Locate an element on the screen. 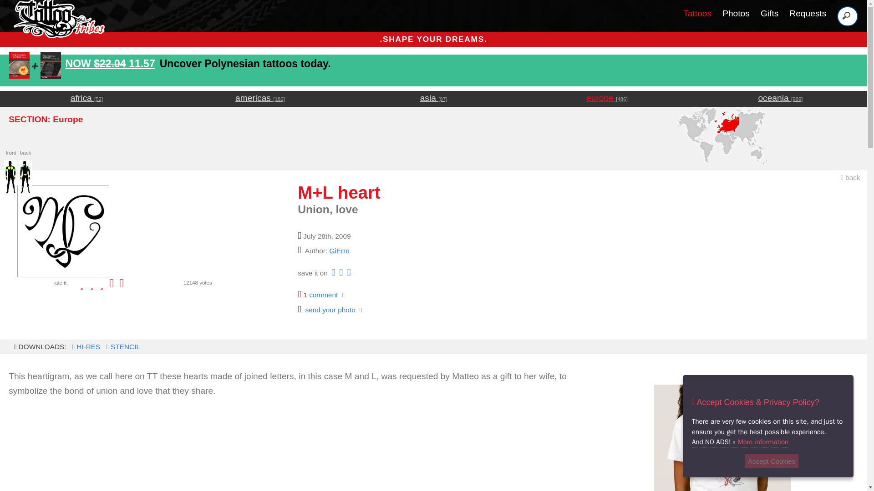 The width and height of the screenshot is (874, 491). Much Love t-shirt is located at coordinates (808, 13).